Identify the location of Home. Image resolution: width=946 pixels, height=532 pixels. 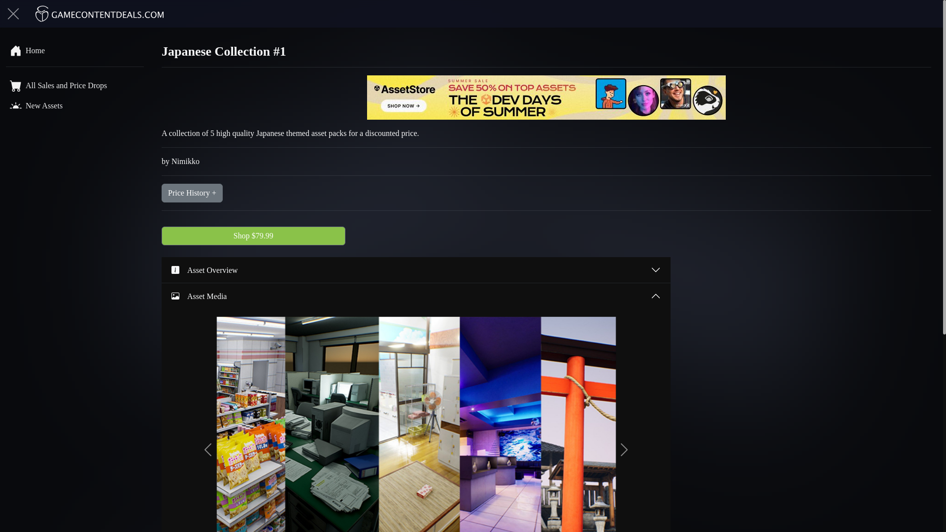
(74, 50).